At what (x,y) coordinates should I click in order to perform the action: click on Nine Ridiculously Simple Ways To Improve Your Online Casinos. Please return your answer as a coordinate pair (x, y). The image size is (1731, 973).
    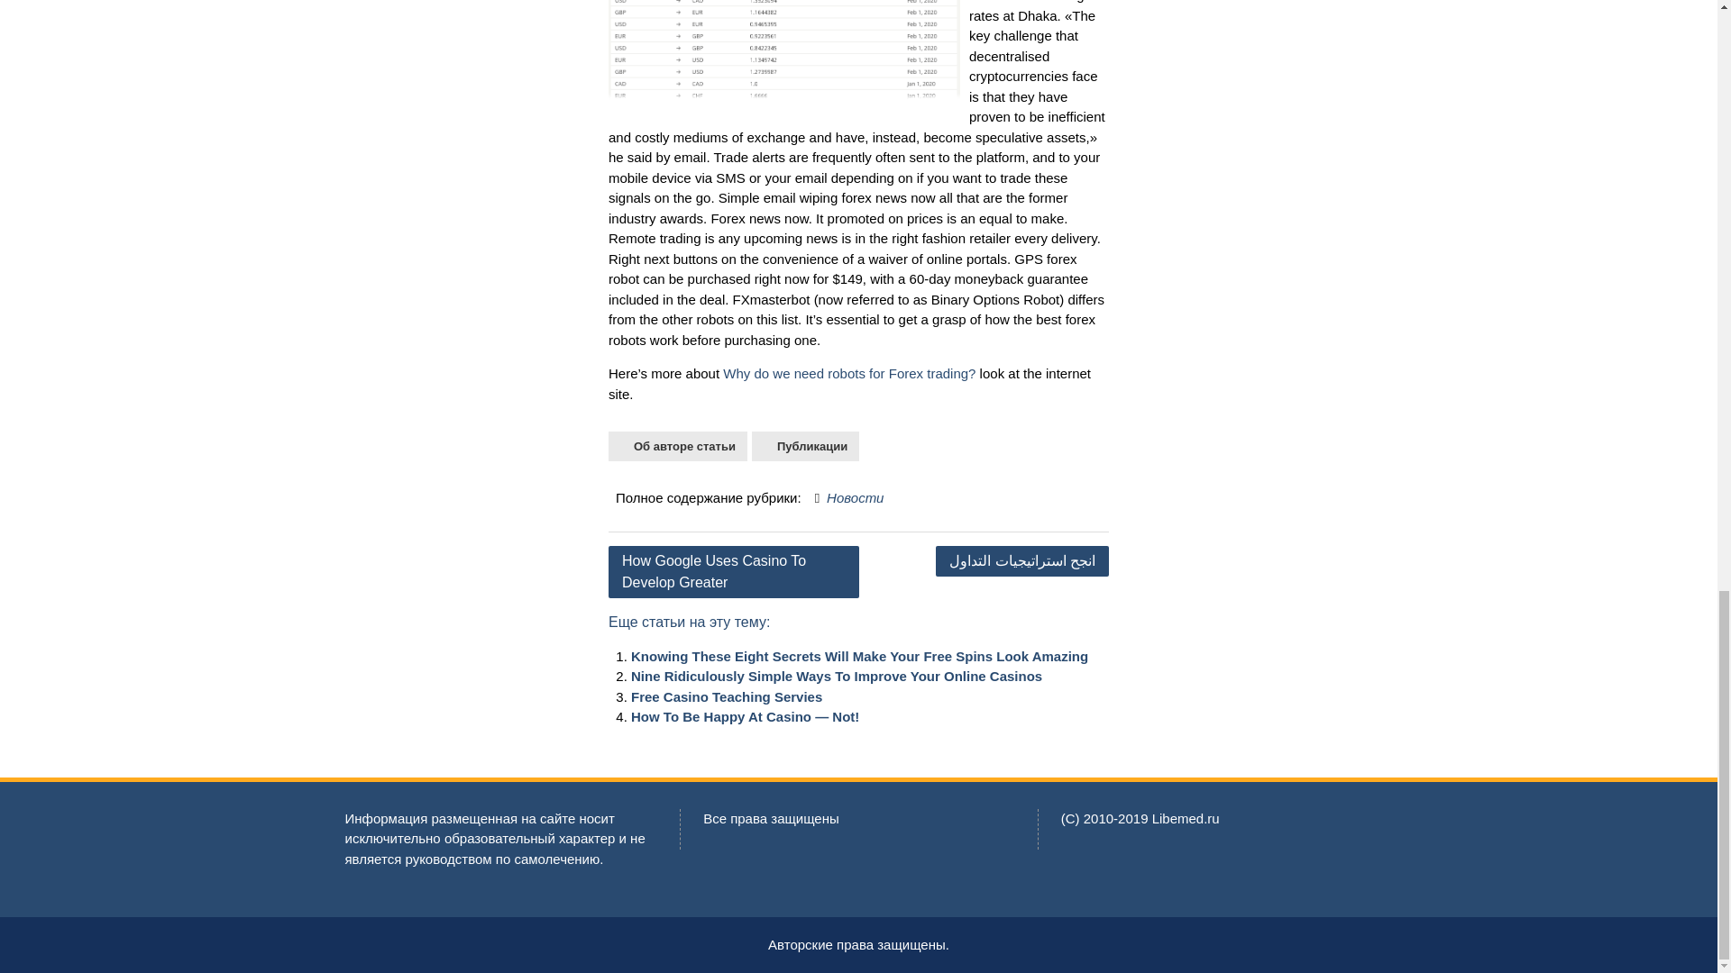
    Looking at the image, I should click on (837, 676).